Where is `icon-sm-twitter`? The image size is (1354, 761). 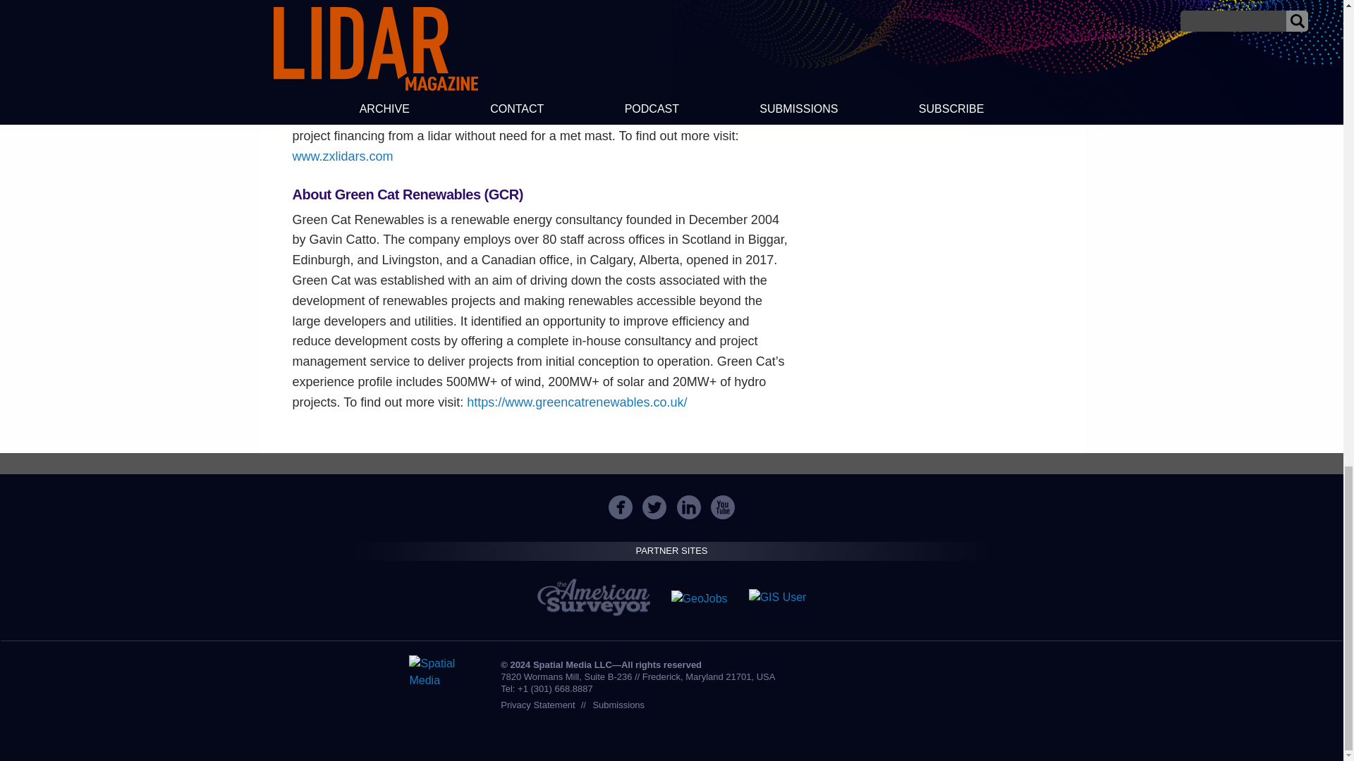
icon-sm-twitter is located at coordinates (654, 507).